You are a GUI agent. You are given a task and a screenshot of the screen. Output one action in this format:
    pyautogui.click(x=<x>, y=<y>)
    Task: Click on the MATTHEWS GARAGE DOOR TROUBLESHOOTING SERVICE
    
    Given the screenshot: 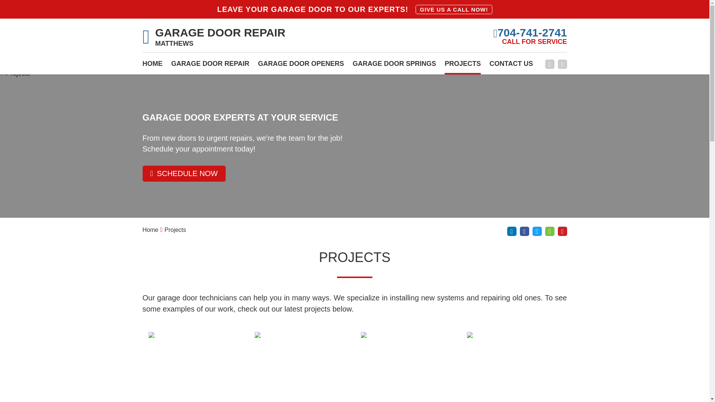 What is the action you would take?
    pyautogui.click(x=195, y=367)
    